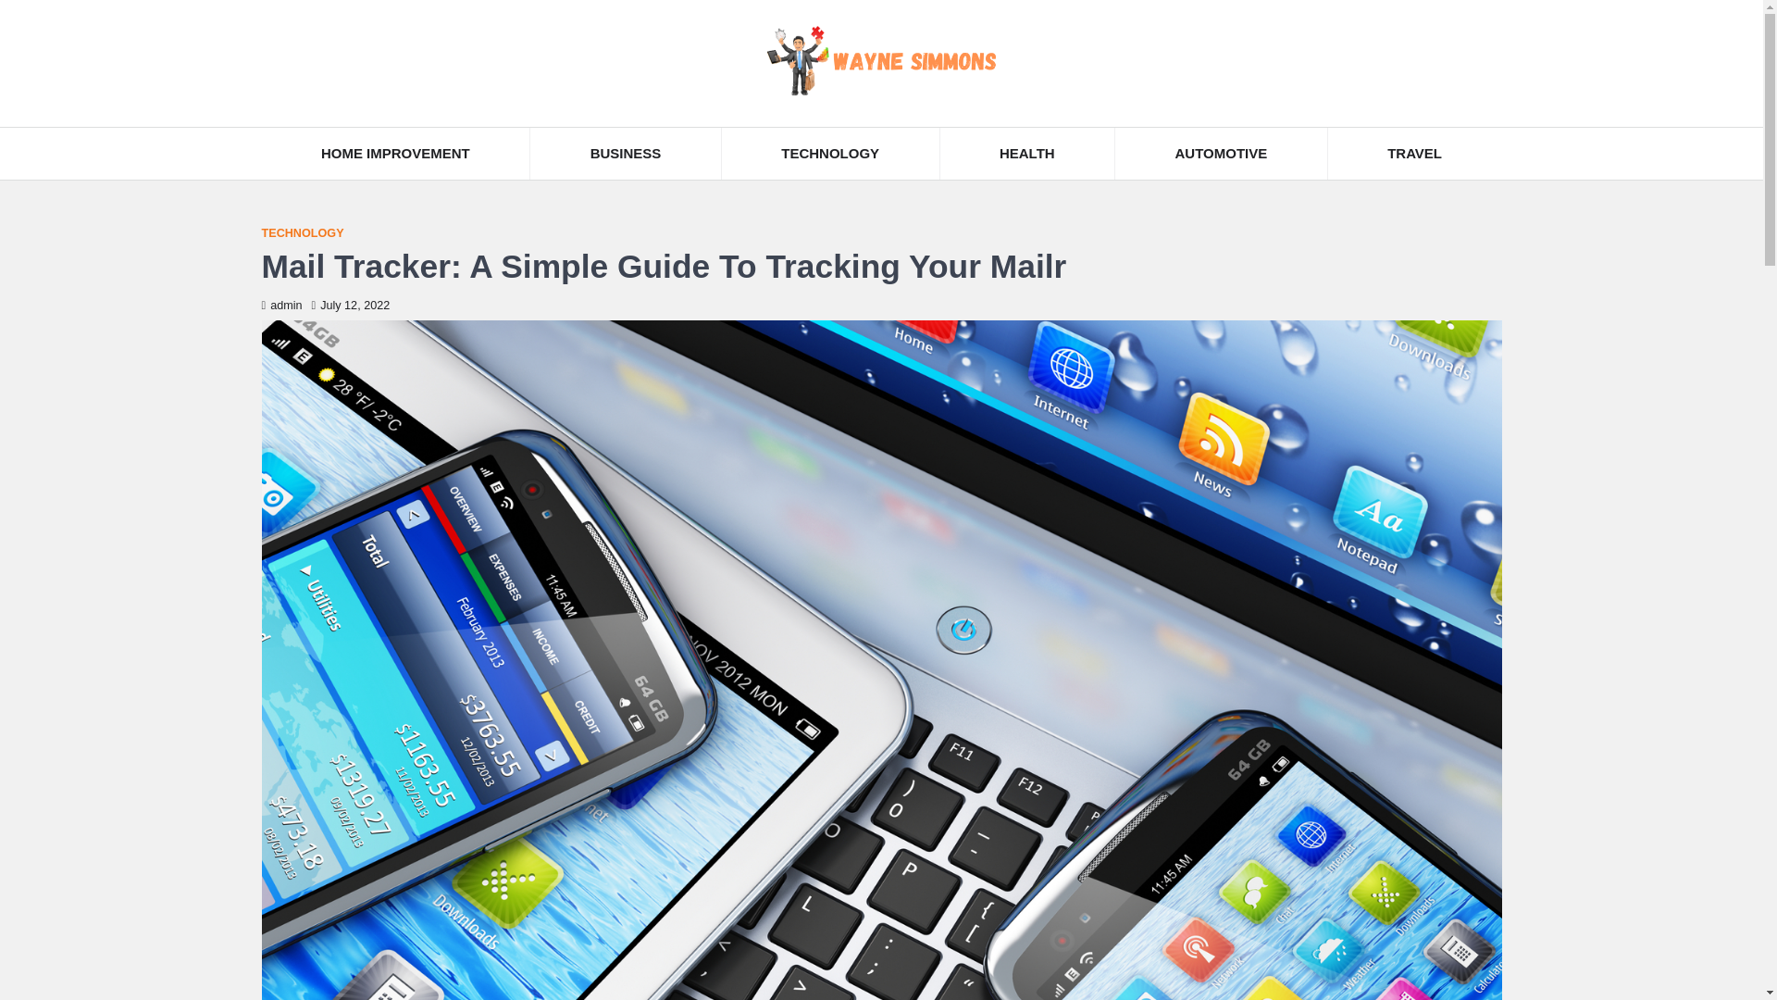  What do you see at coordinates (830, 154) in the screenshot?
I see `TECHNOLOGY` at bounding box center [830, 154].